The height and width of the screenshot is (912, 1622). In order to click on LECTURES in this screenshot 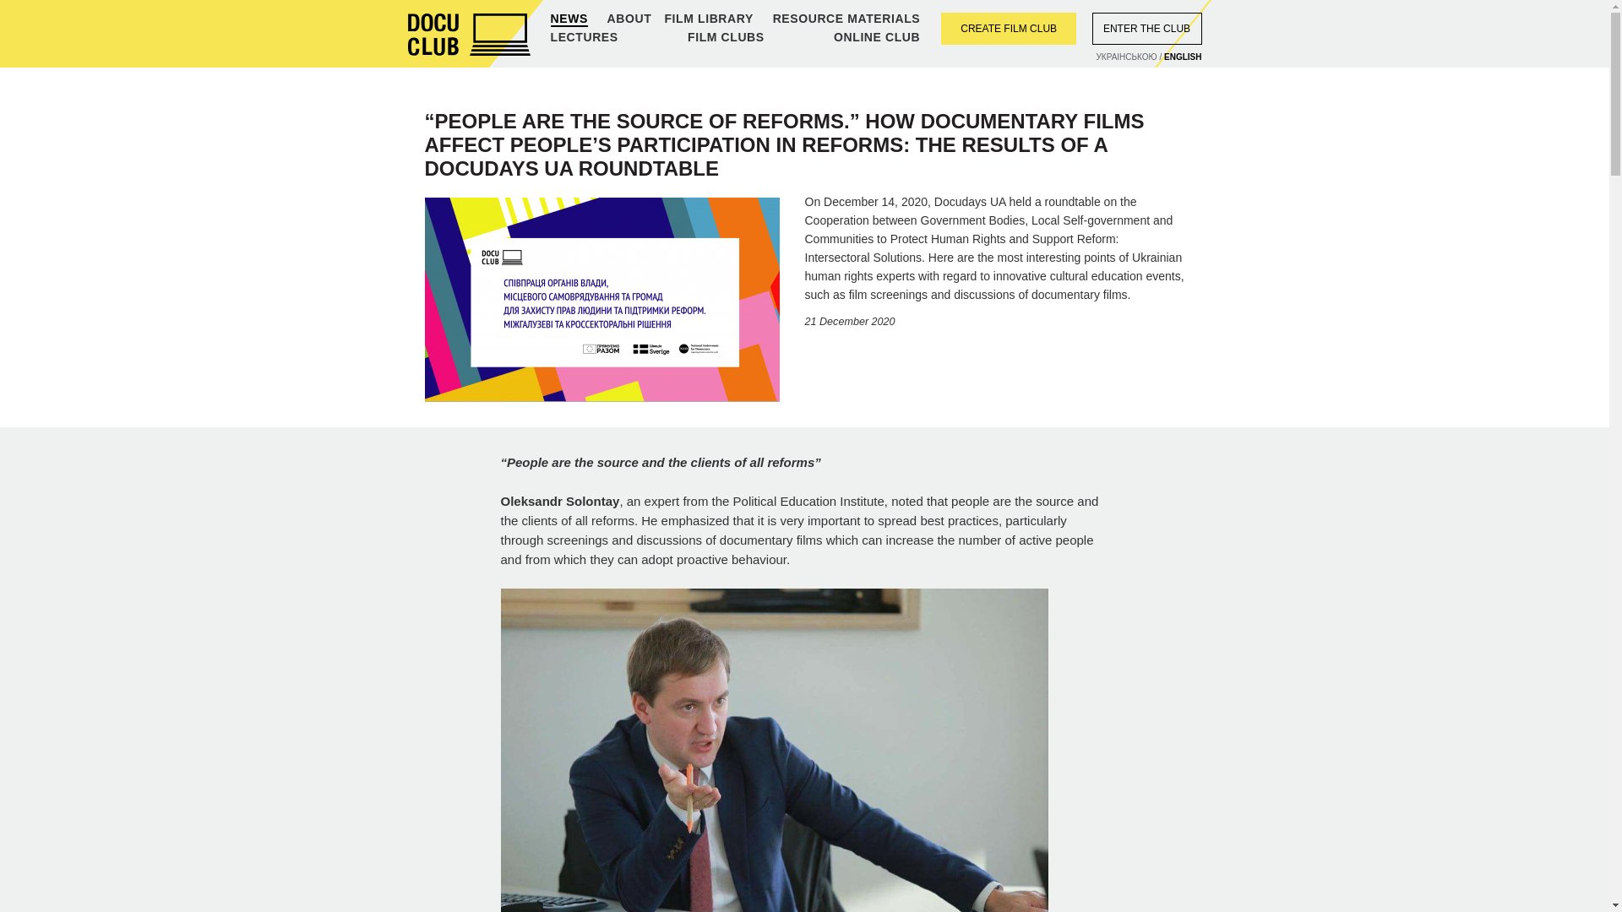, I will do `click(585, 37)`.